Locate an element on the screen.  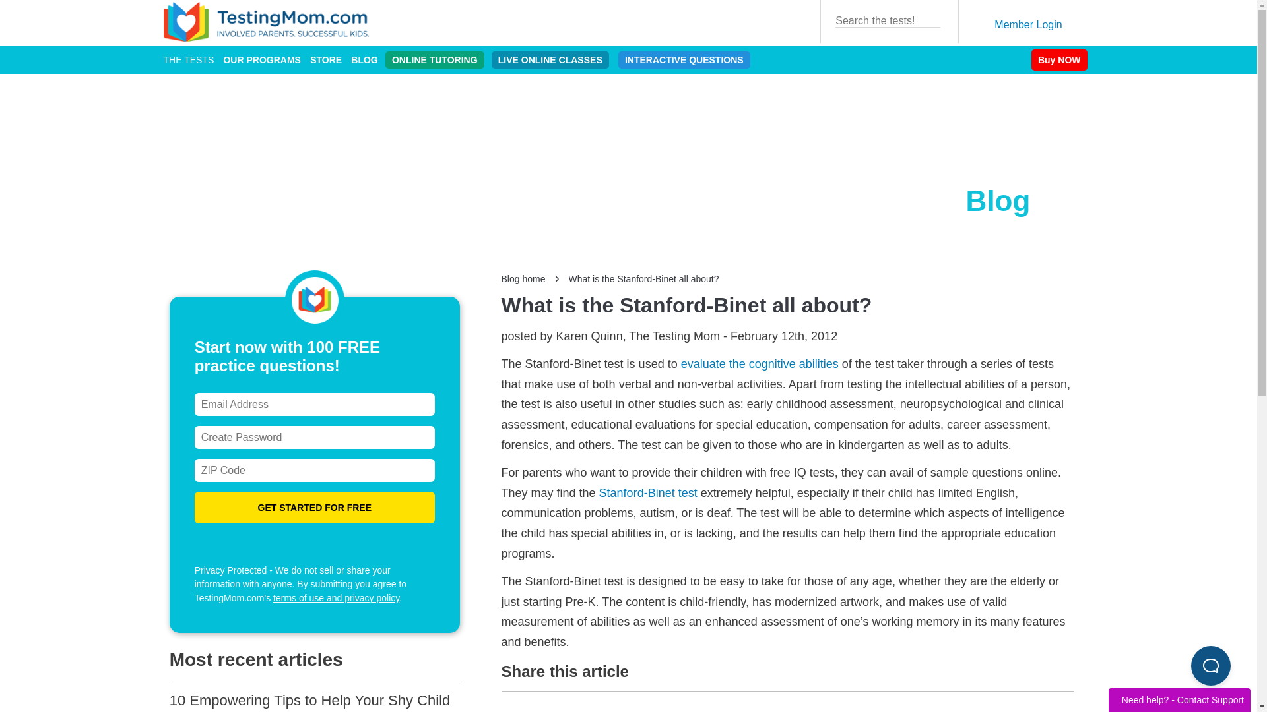
THE TESTS is located at coordinates (189, 60).